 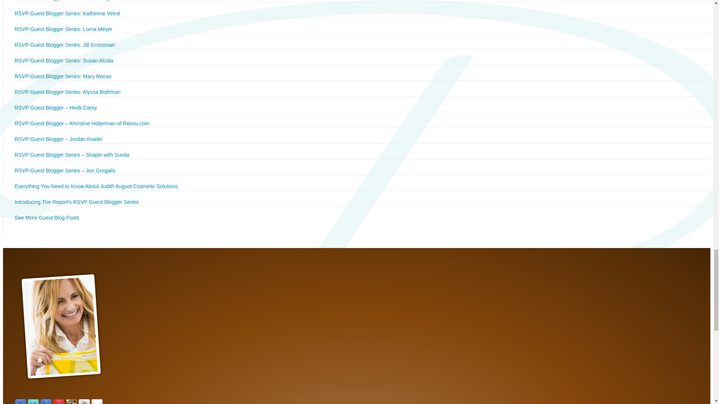 I want to click on LinkedIn, so click(x=46, y=402).